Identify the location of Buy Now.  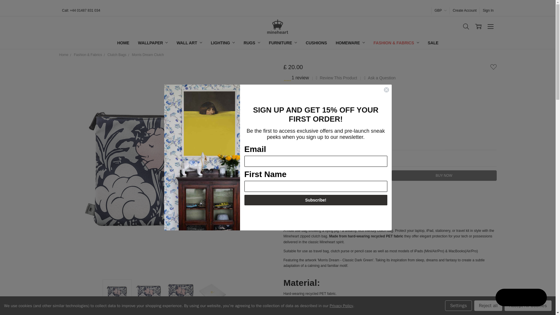
(444, 176).